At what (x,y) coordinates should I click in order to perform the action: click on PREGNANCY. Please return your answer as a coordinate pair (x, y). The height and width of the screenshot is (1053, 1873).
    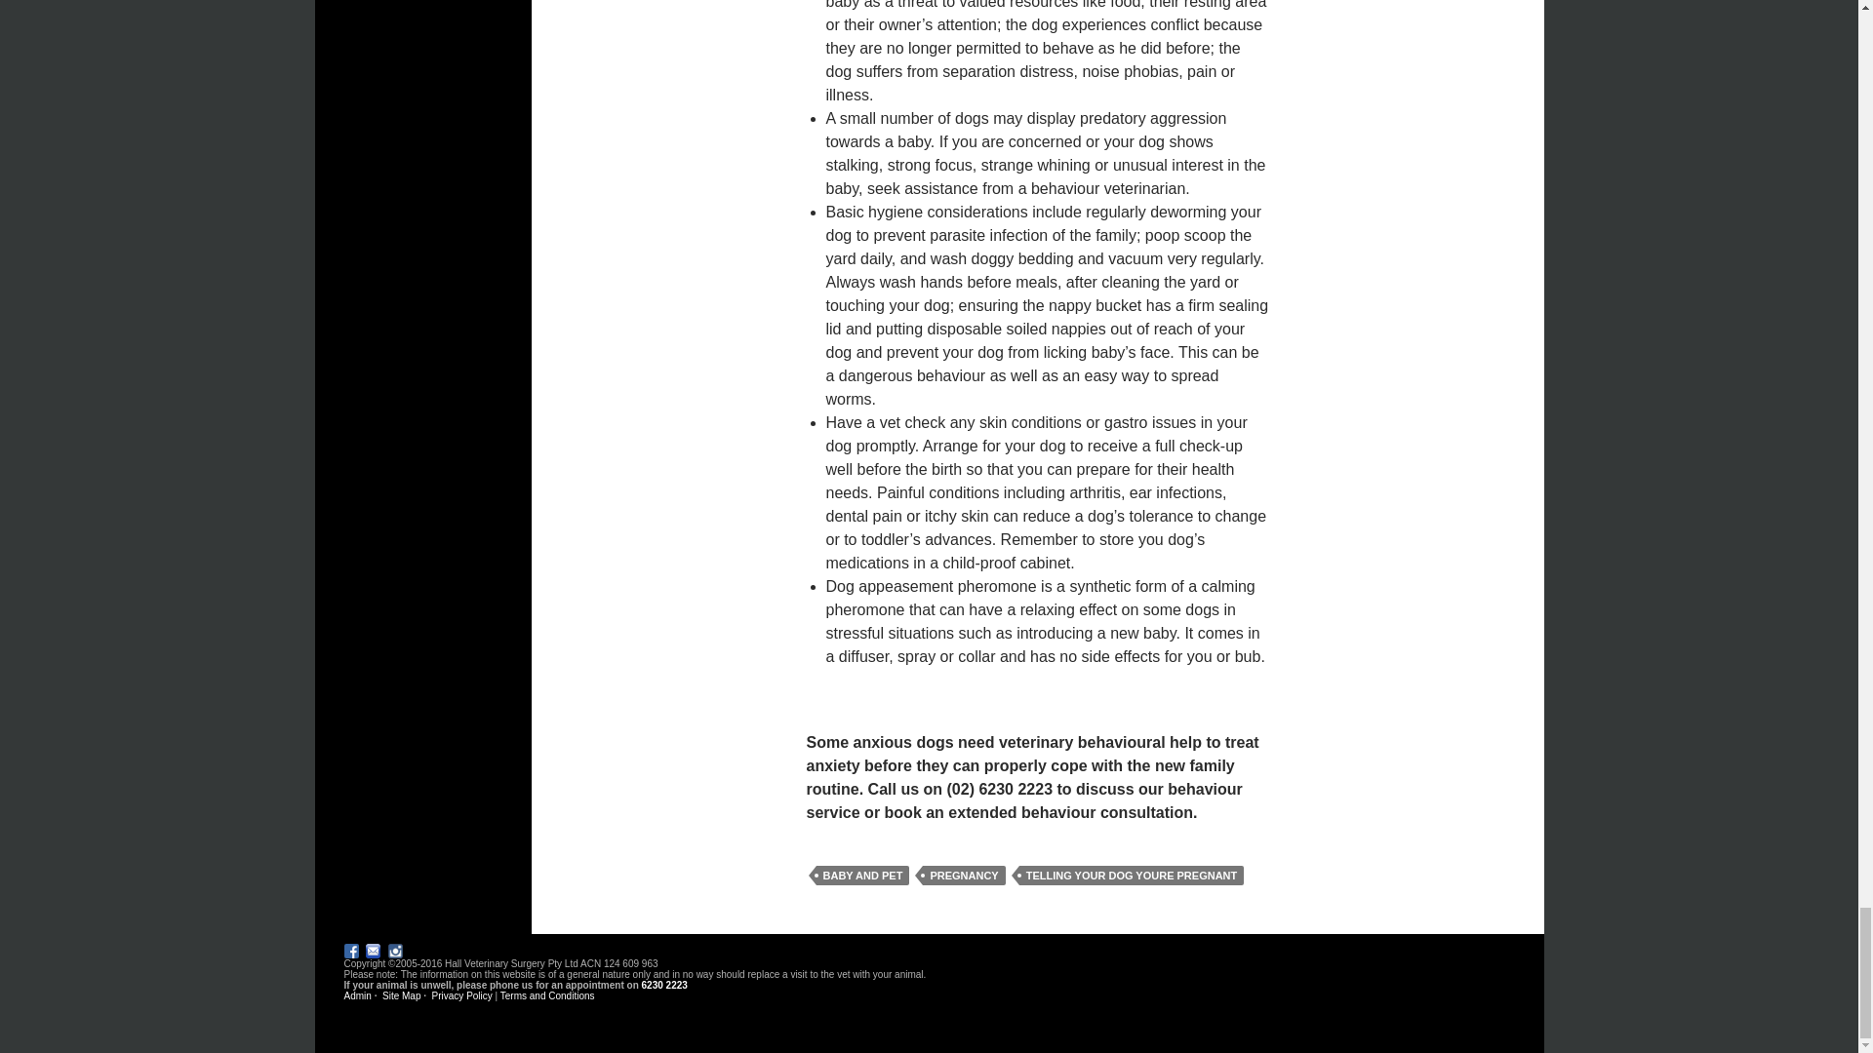
    Looking at the image, I should click on (964, 876).